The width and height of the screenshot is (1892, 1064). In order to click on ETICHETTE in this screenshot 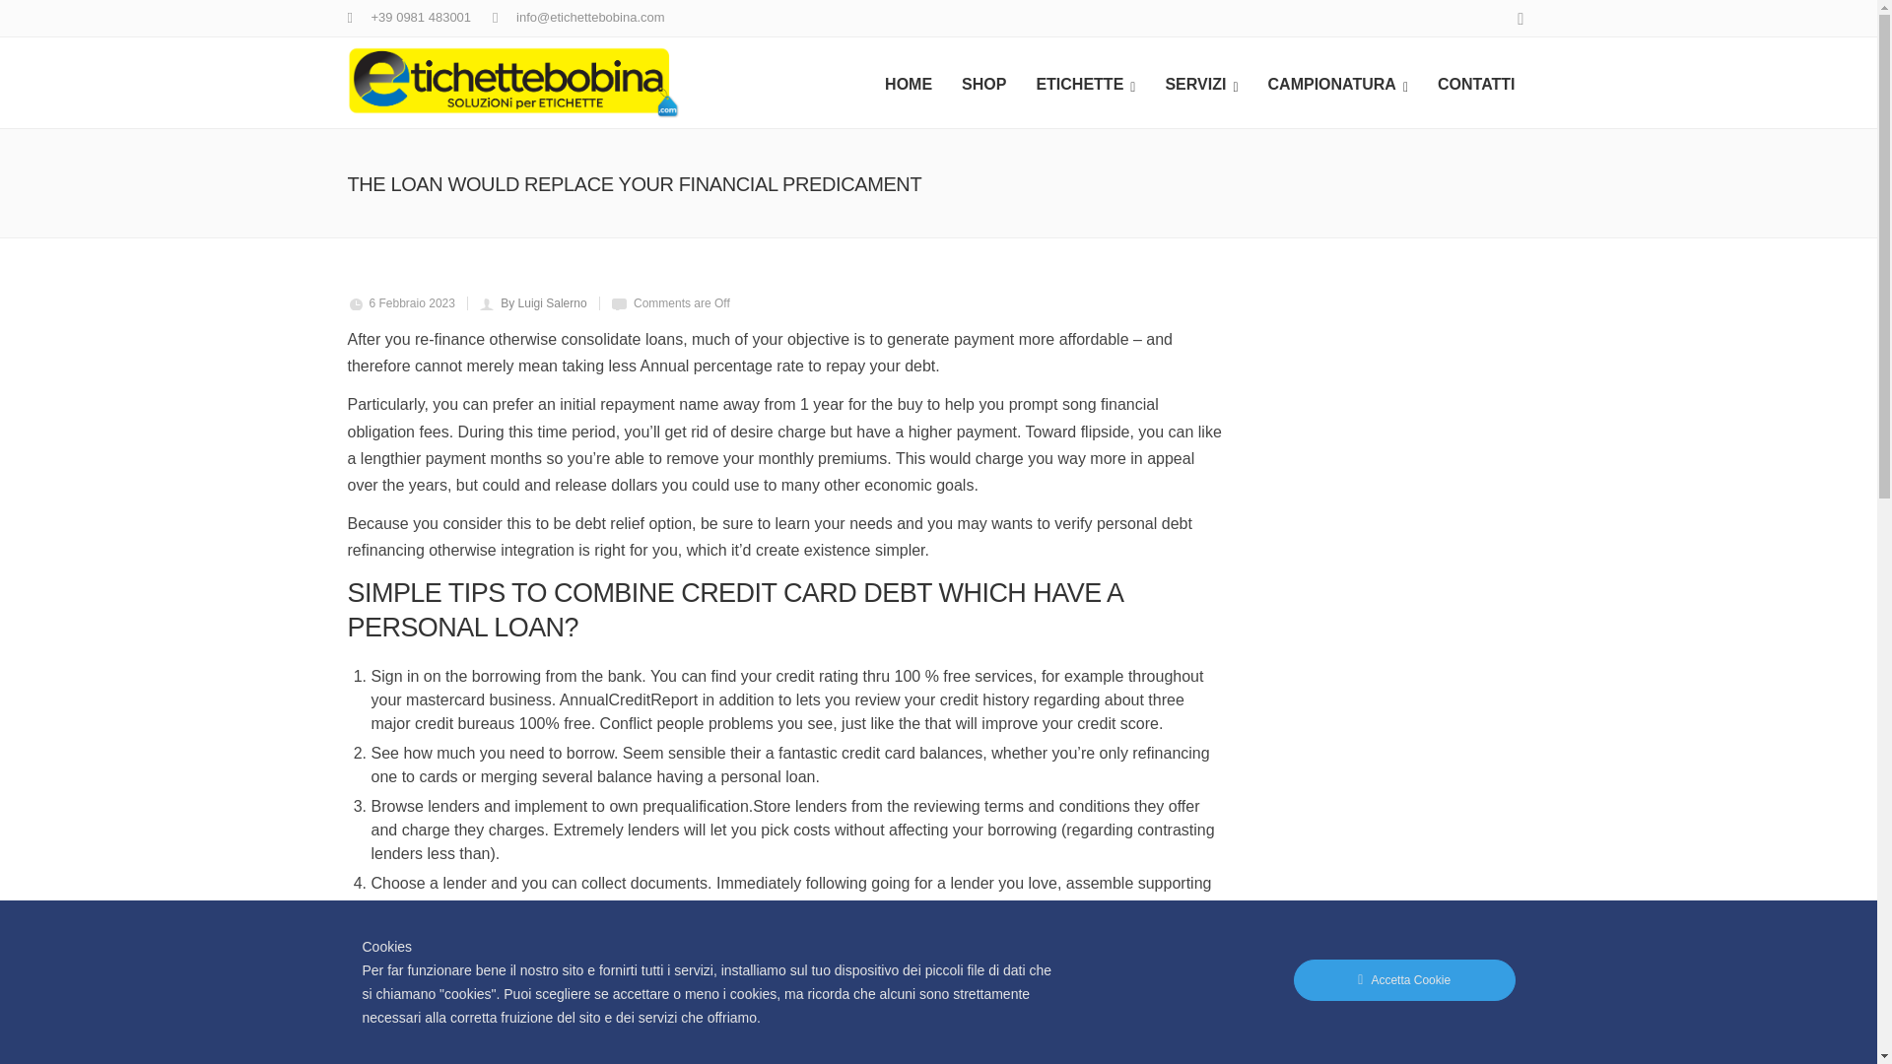, I will do `click(1086, 82)`.